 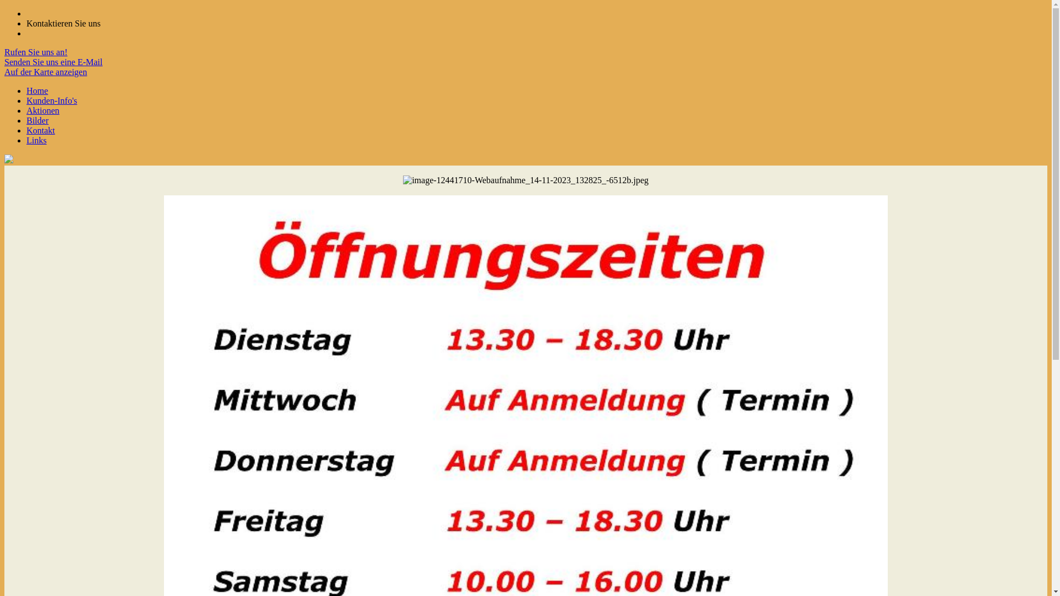 What do you see at coordinates (38, 120) in the screenshot?
I see `Bilder` at bounding box center [38, 120].